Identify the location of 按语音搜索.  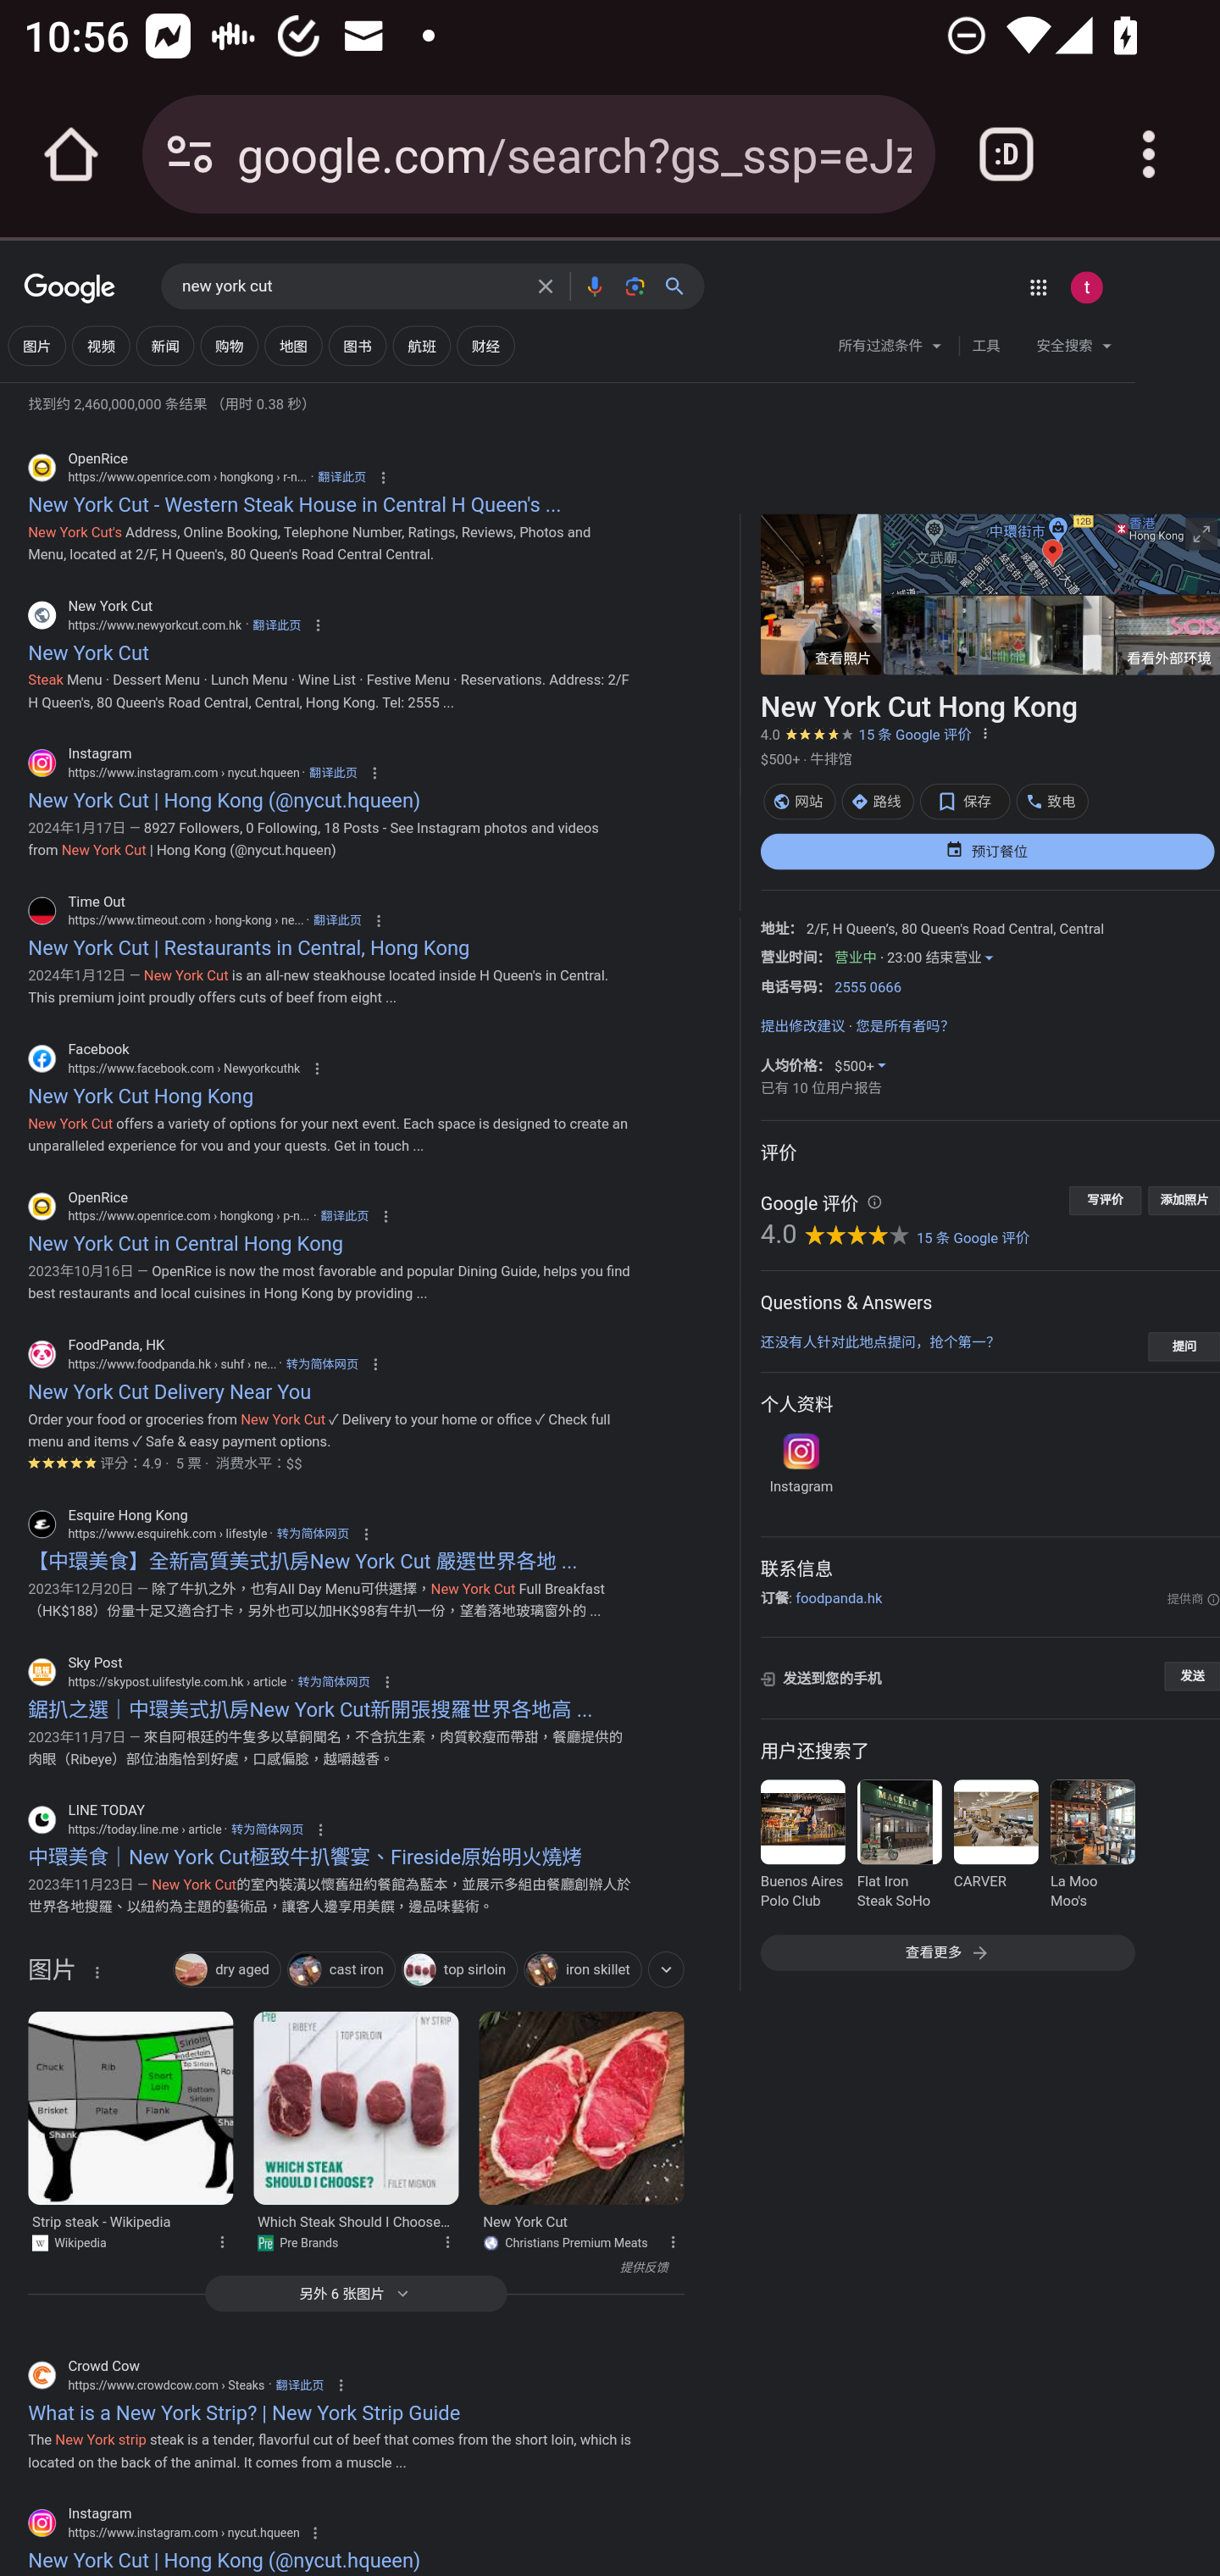
(593, 286).